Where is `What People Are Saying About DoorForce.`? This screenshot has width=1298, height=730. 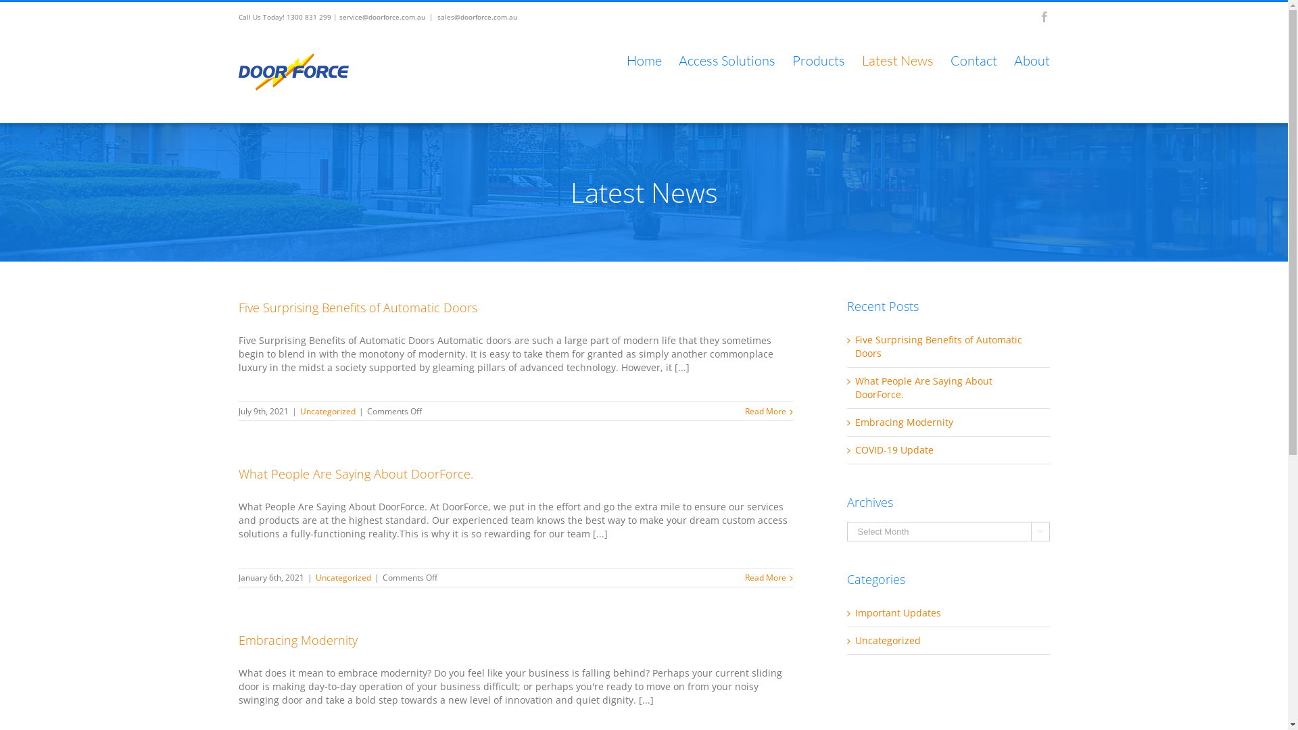
What People Are Saying About DoorForce. is located at coordinates (923, 388).